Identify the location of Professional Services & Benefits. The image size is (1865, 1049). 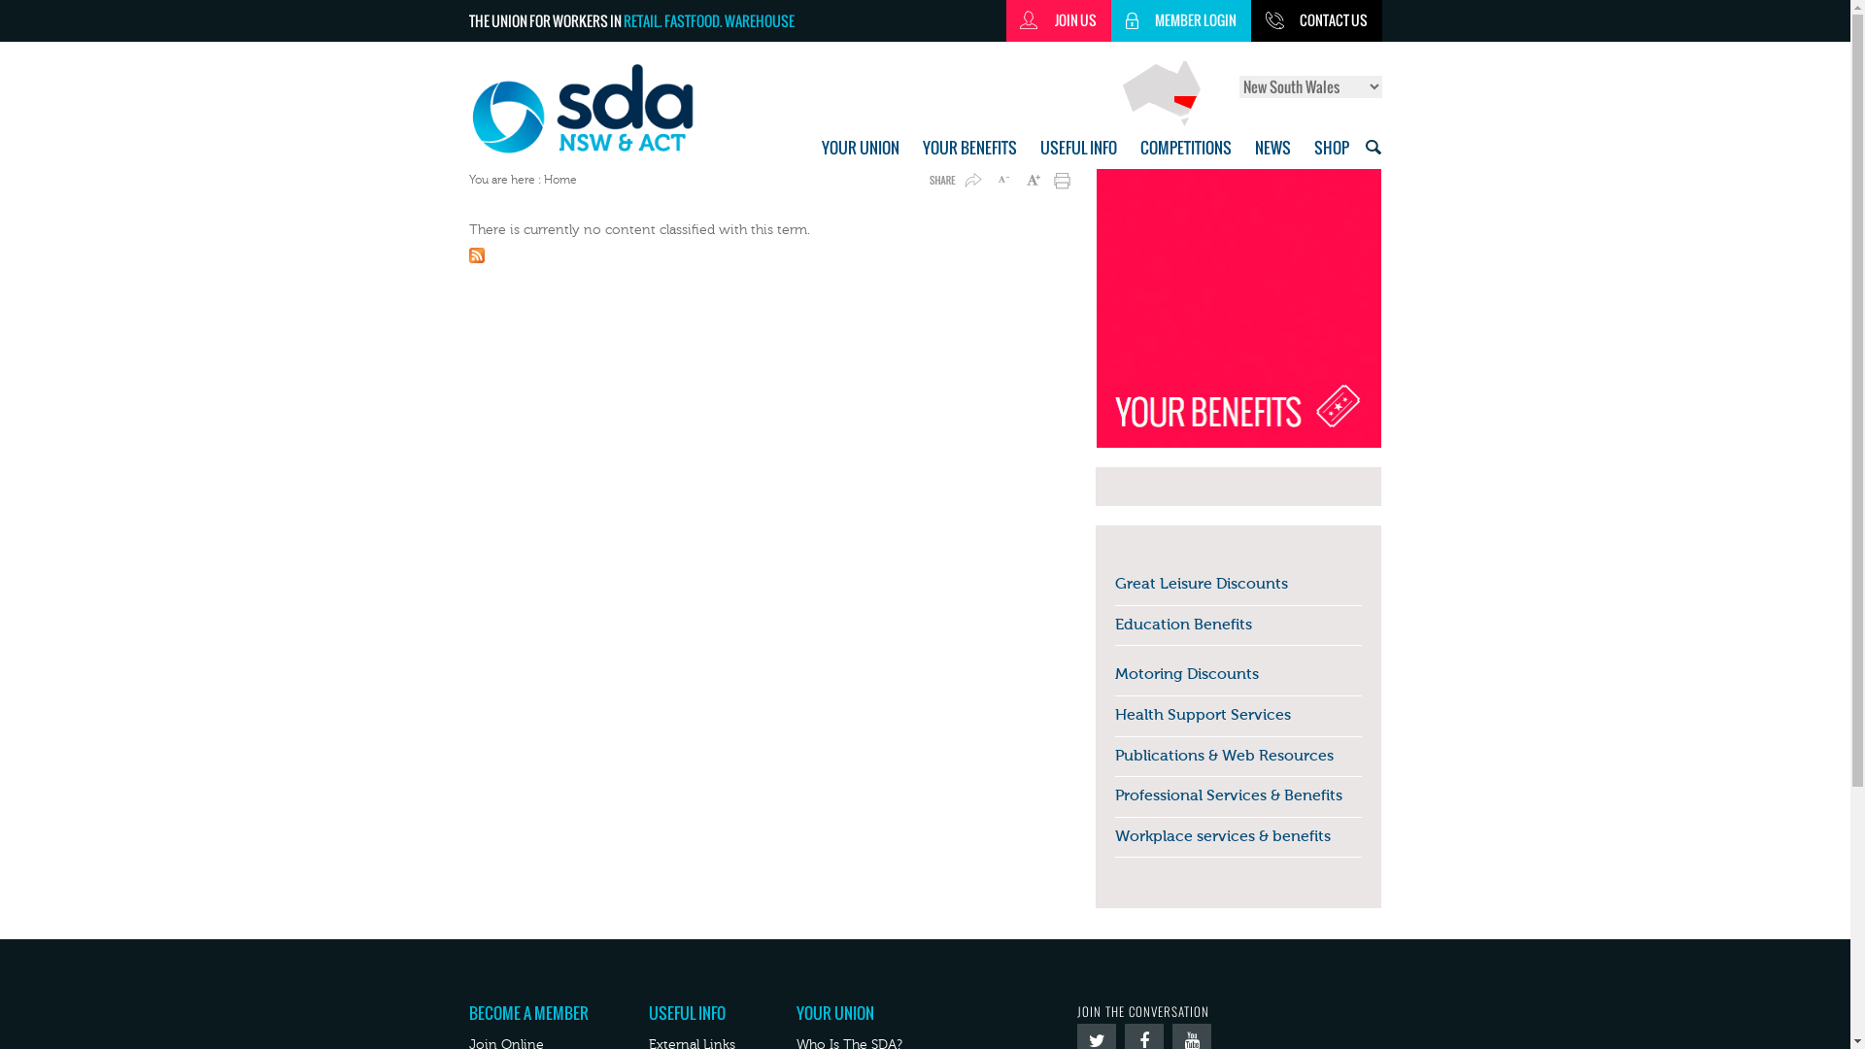
(1229, 792).